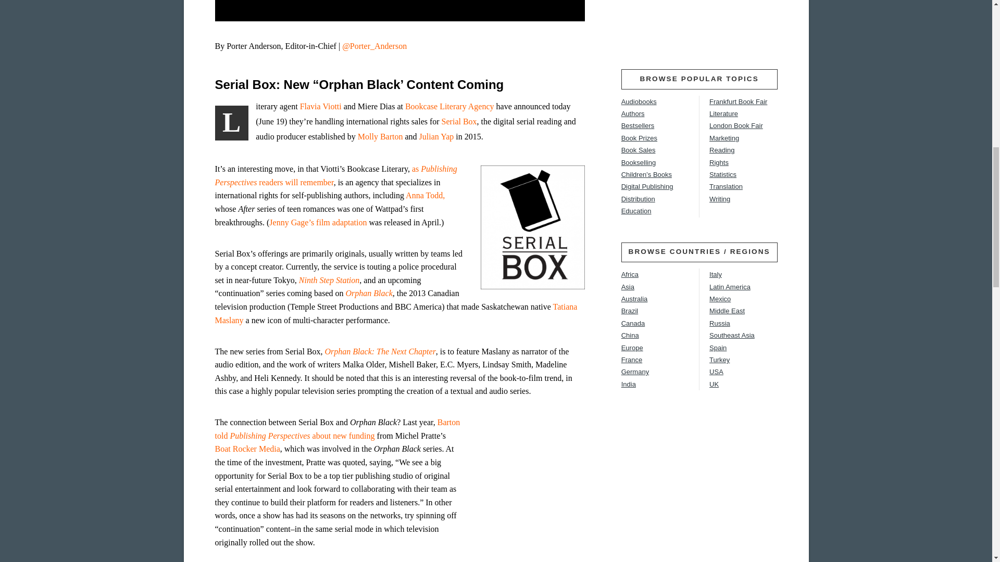 The height and width of the screenshot is (562, 1000). I want to click on as Publishing Perspectives readers will remember, so click(335, 175).